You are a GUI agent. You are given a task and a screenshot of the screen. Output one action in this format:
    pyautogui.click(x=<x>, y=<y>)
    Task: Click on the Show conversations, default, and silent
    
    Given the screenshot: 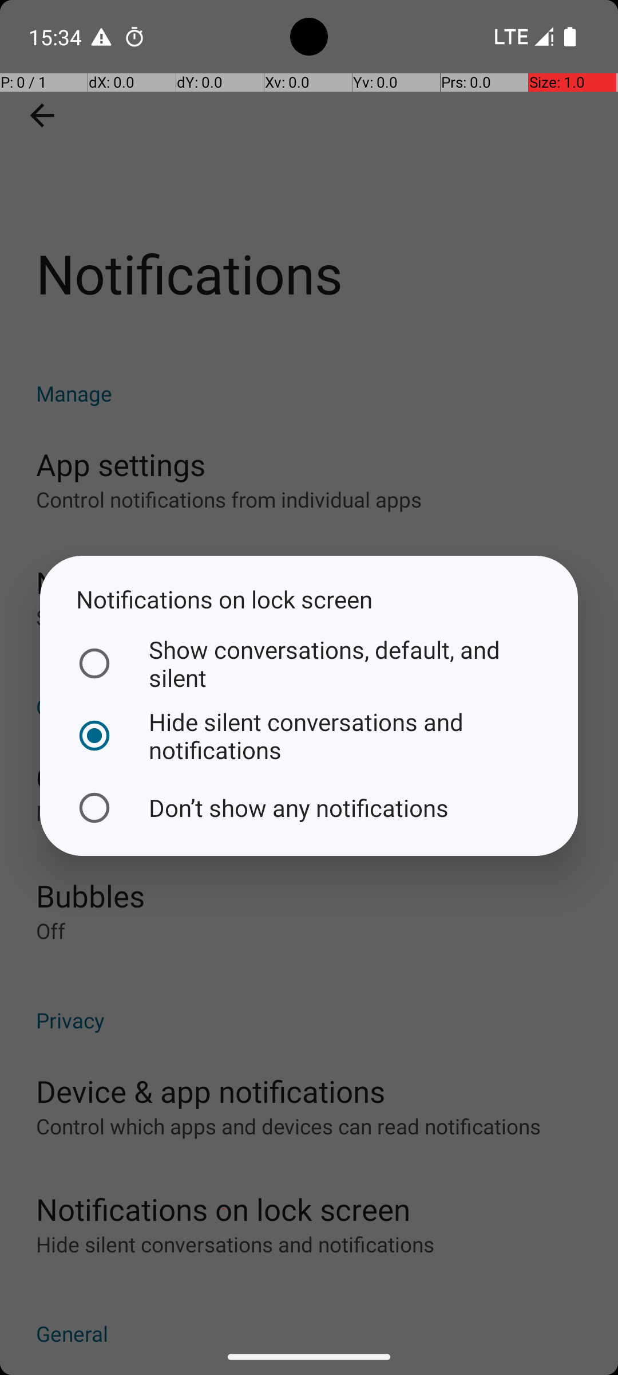 What is the action you would take?
    pyautogui.click(x=306, y=663)
    